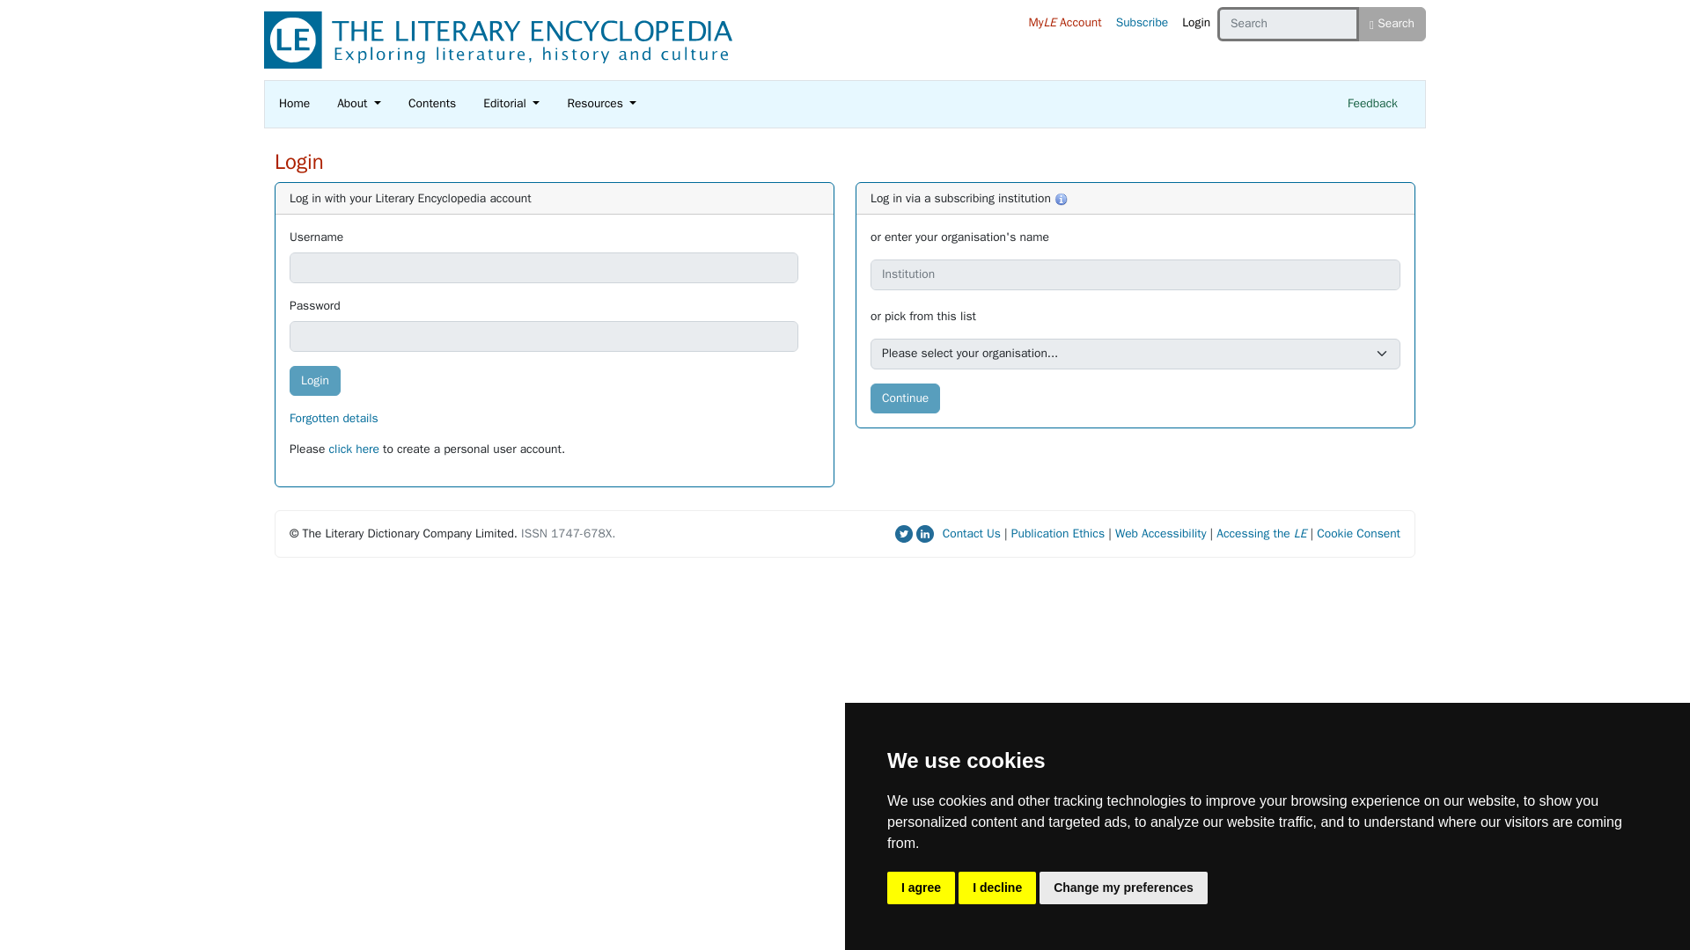 The height and width of the screenshot is (950, 1690). I want to click on Editorial, so click(511, 104).